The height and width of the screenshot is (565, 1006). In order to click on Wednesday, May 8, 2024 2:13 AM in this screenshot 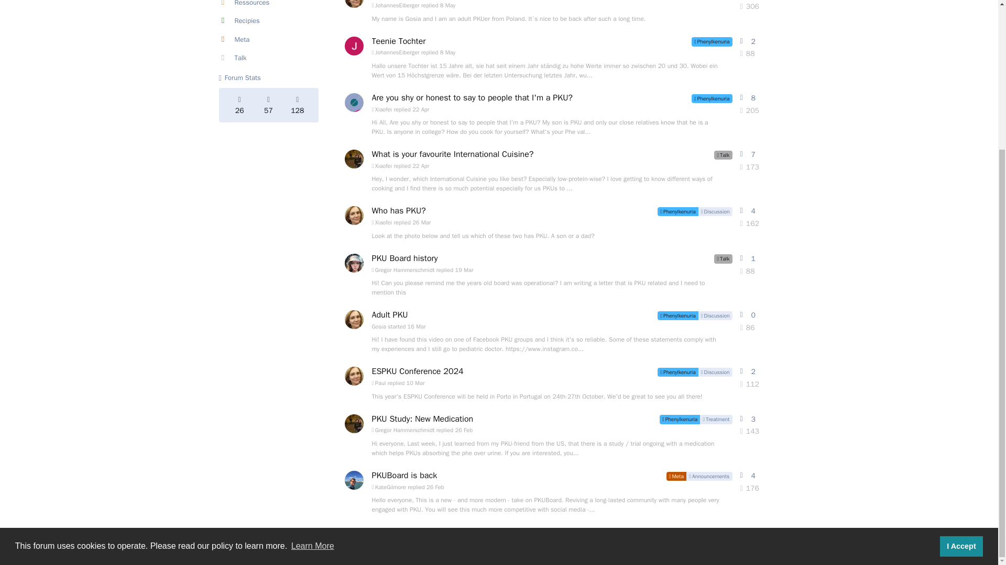, I will do `click(447, 52)`.